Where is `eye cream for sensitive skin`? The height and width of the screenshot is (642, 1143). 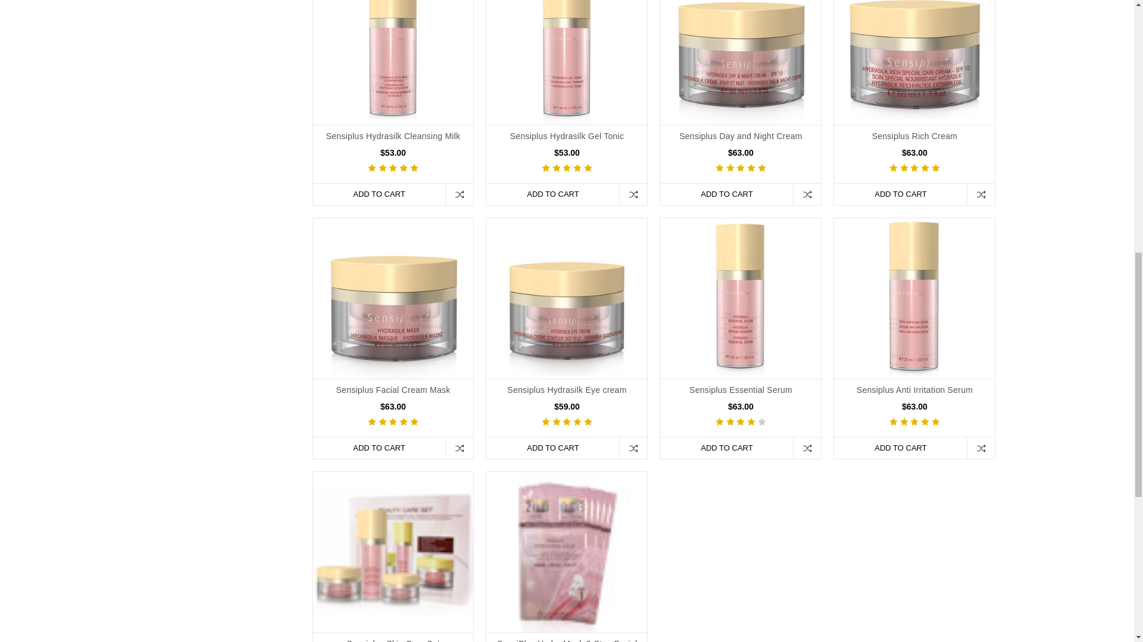 eye cream for sensitive skin is located at coordinates (567, 298).